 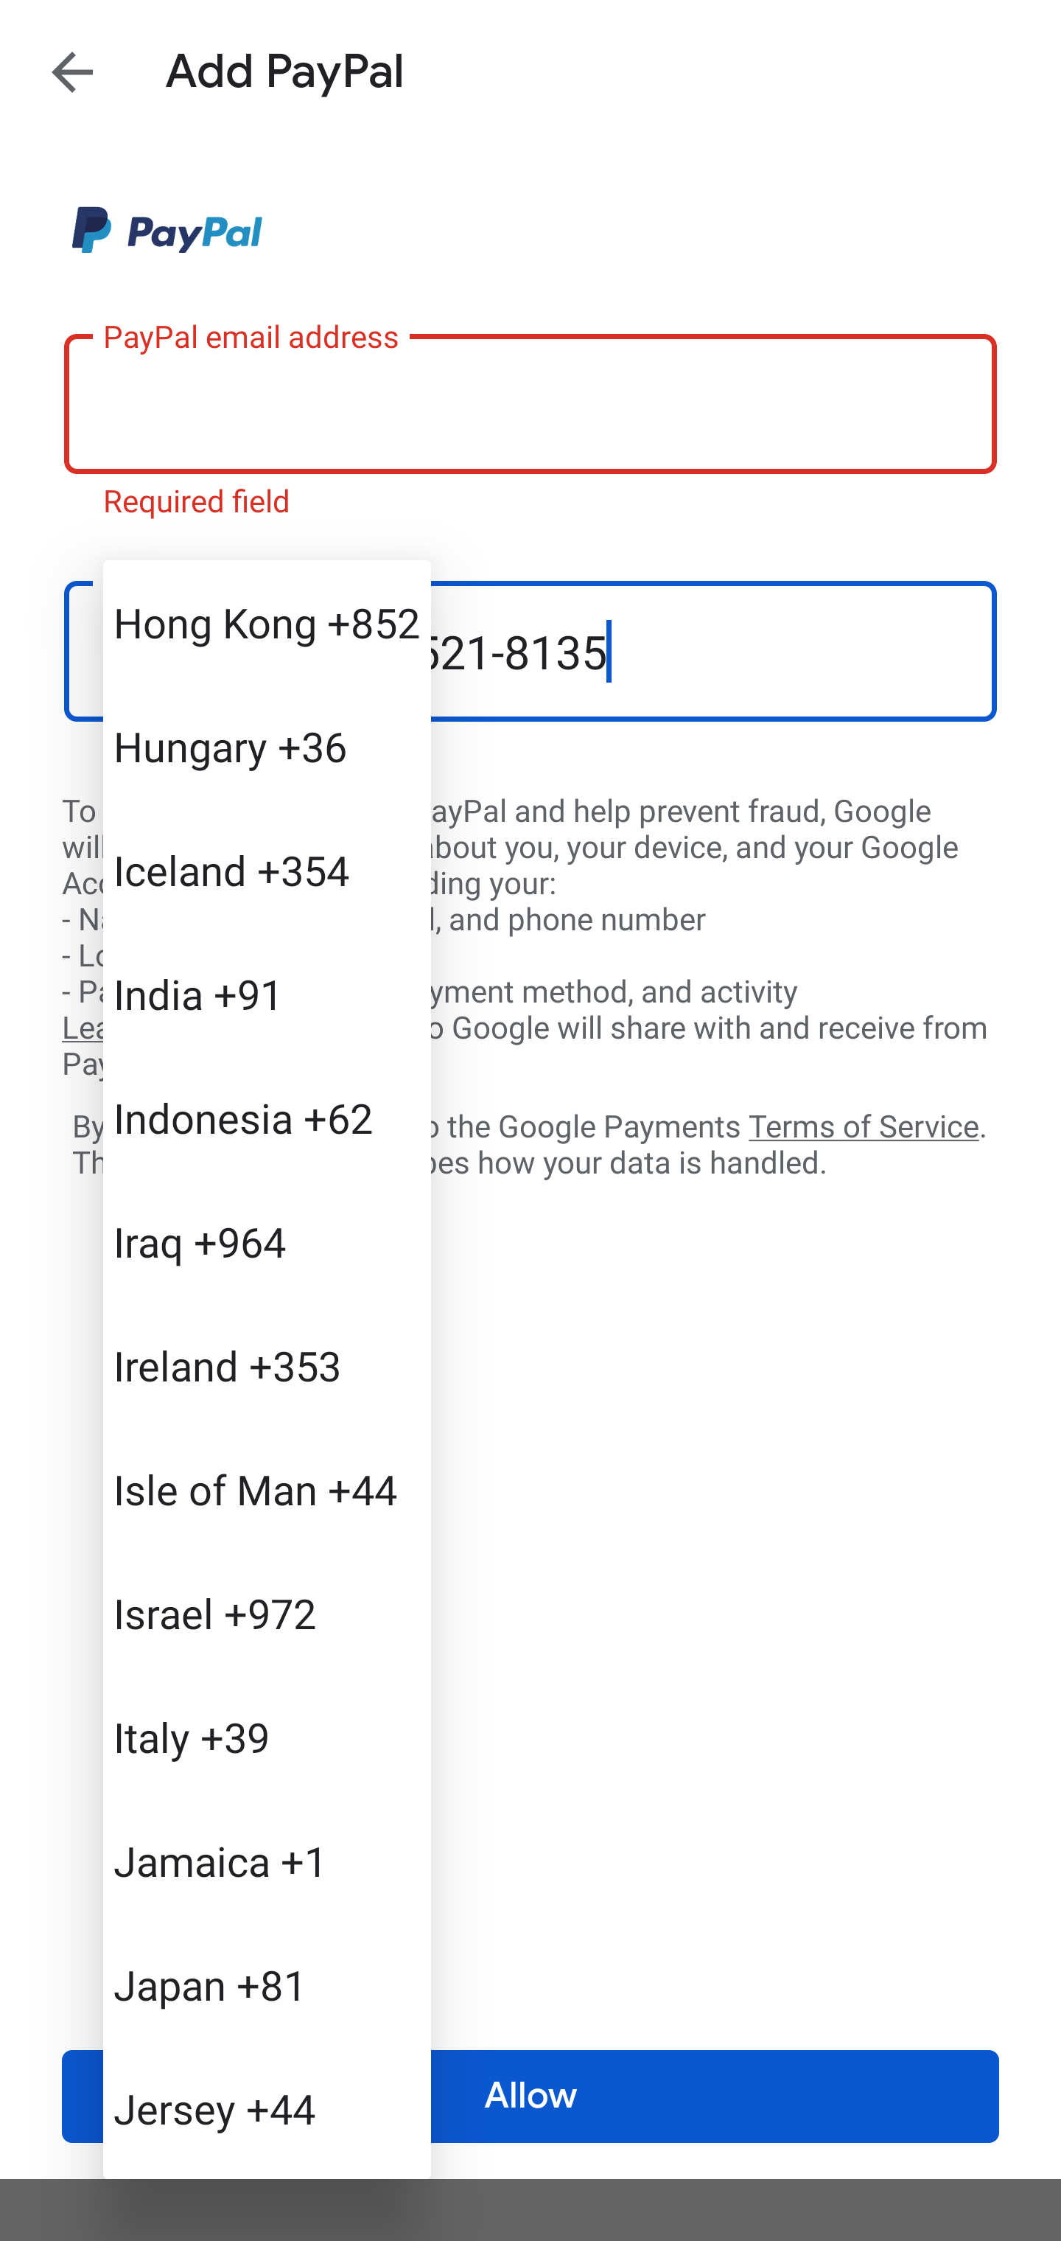 What do you see at coordinates (267, 2107) in the screenshot?
I see `Jersey +44` at bounding box center [267, 2107].